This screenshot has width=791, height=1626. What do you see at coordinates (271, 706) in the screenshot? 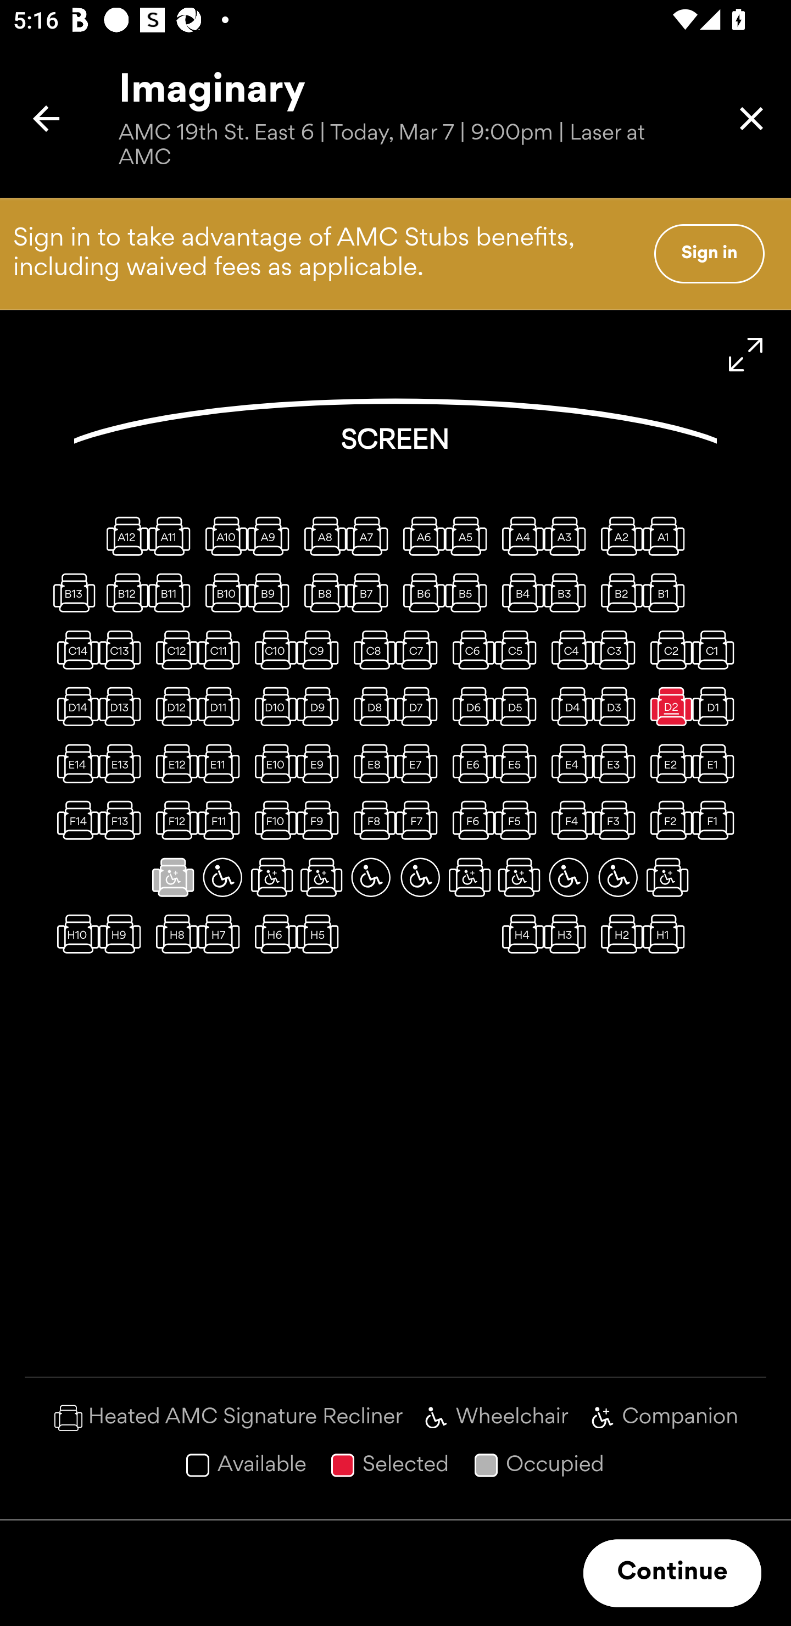
I see `D10, Regular seat, available` at bounding box center [271, 706].